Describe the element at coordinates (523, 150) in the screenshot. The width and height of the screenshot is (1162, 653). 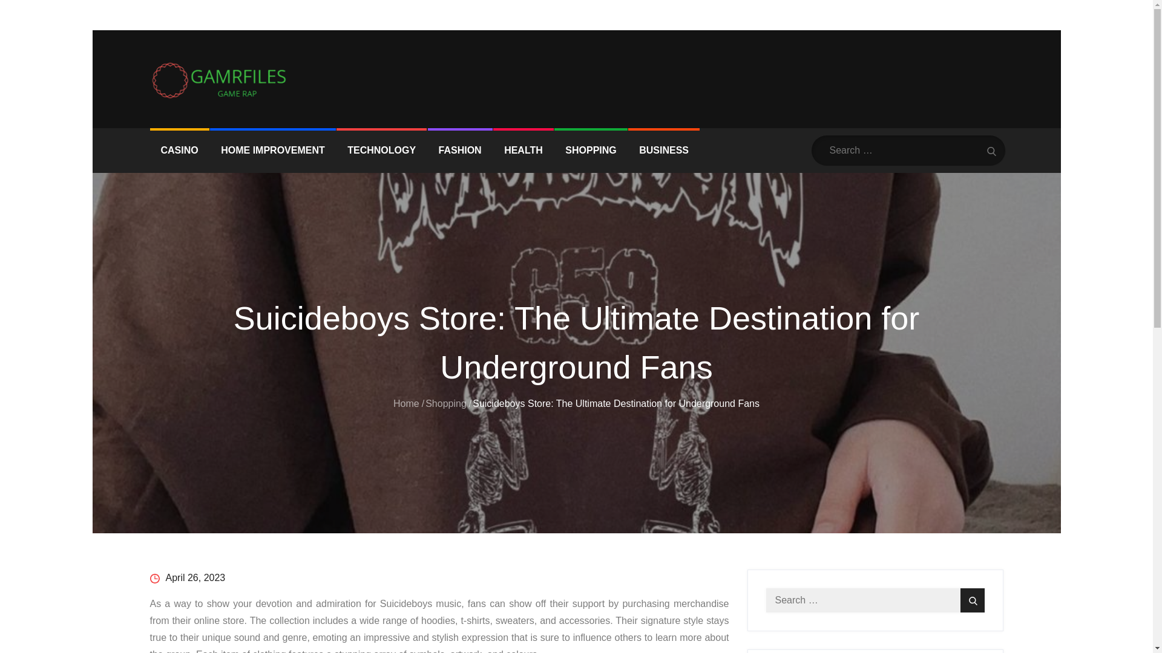
I see `HEALTH` at that location.